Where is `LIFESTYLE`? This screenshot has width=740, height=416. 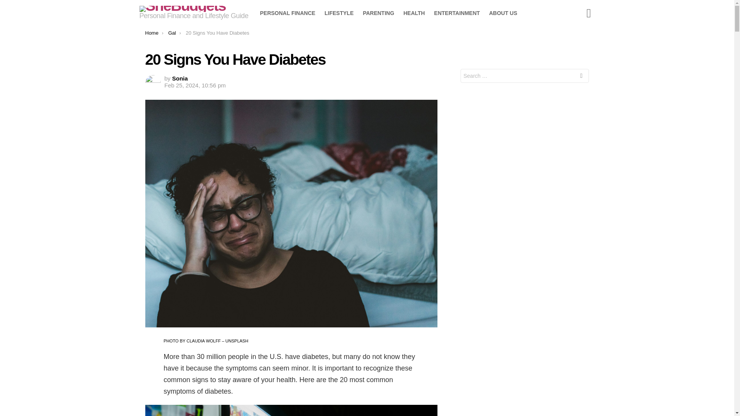 LIFESTYLE is located at coordinates (339, 13).